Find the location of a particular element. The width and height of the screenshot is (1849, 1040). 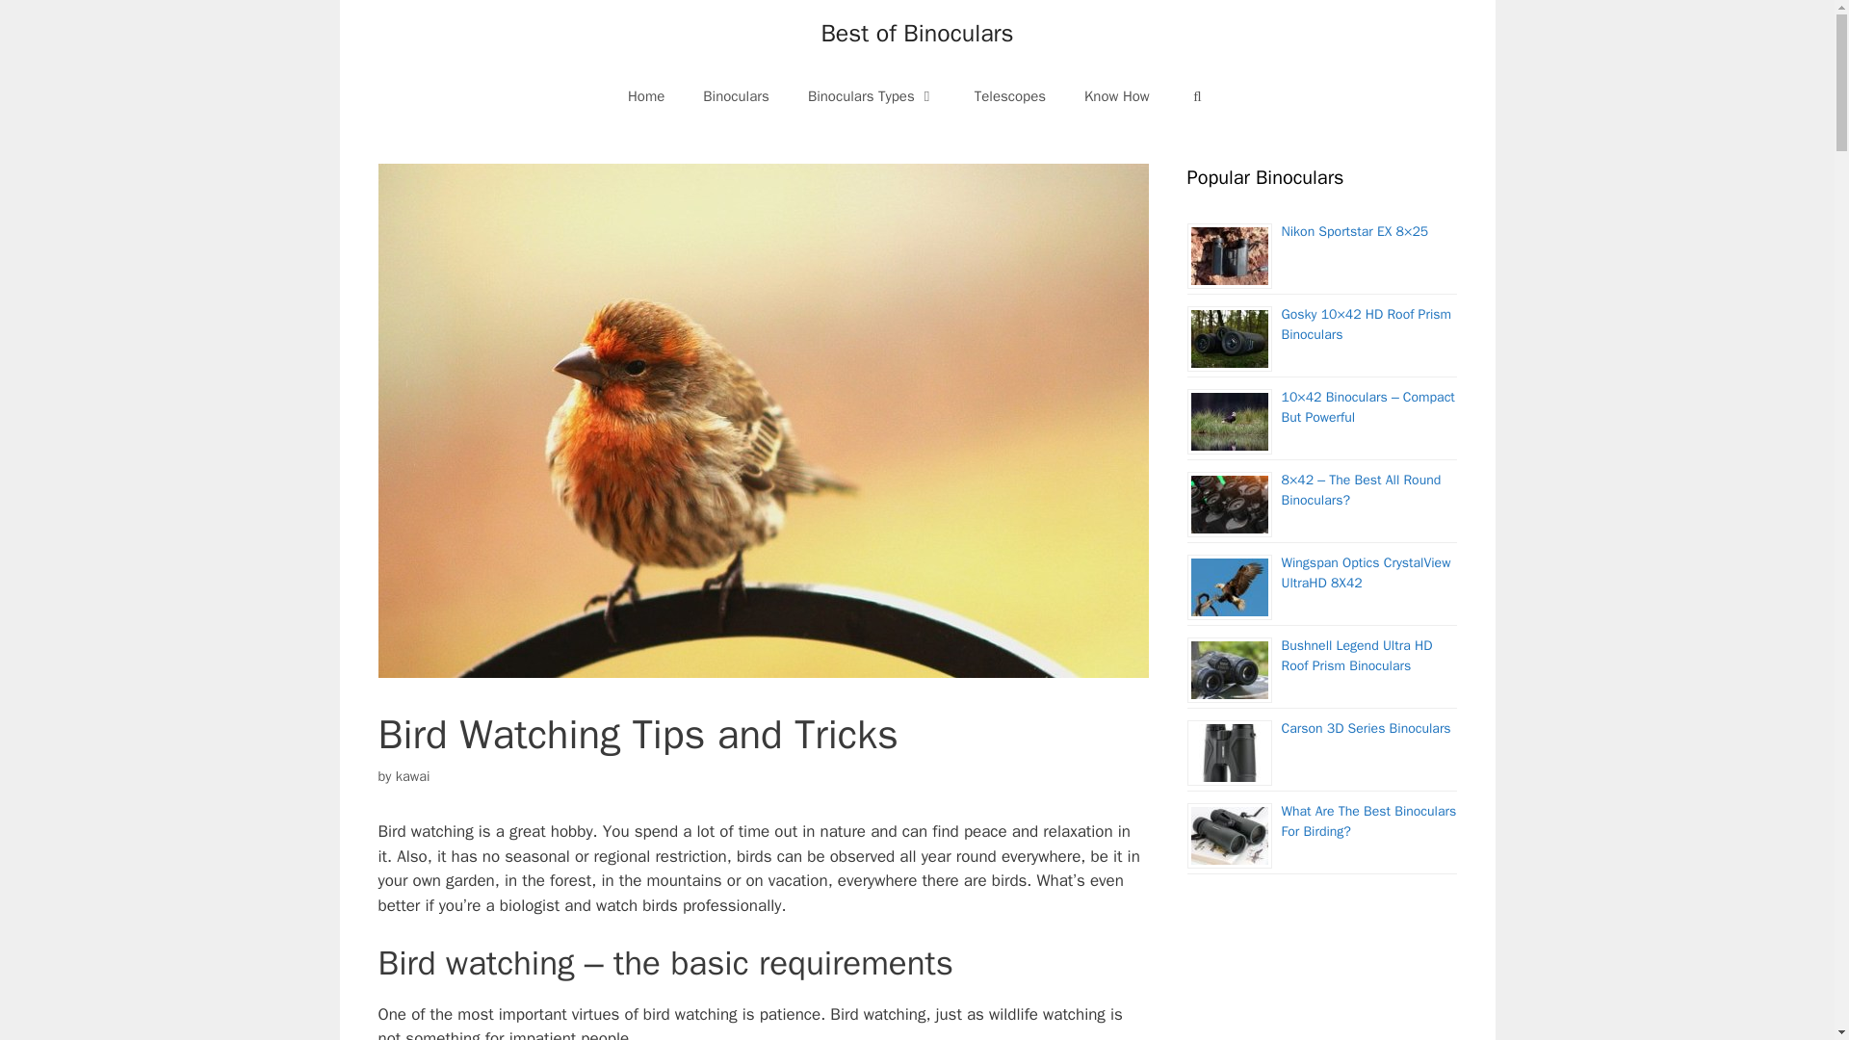

Home is located at coordinates (645, 96).